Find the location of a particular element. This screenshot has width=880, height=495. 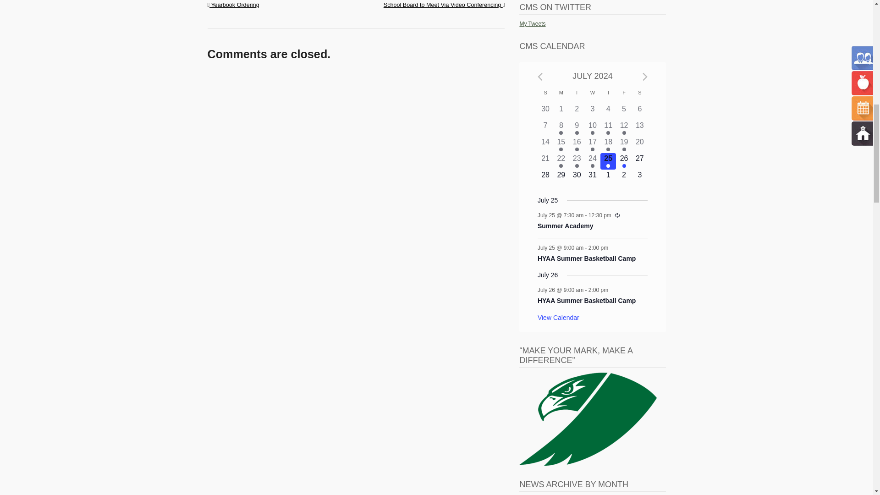

Has events is located at coordinates (577, 133).